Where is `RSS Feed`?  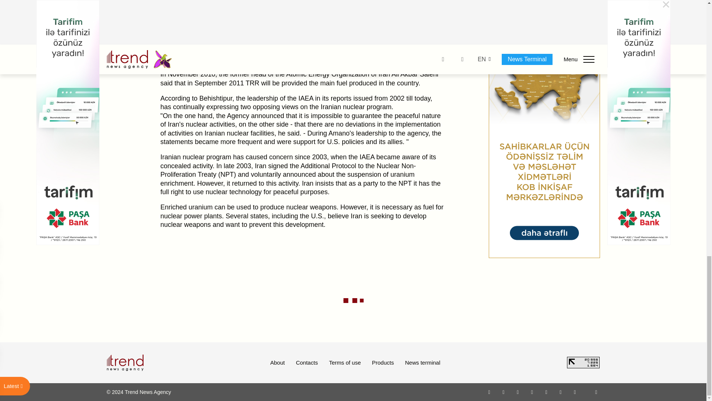
RSS Feed is located at coordinates (596, 392).